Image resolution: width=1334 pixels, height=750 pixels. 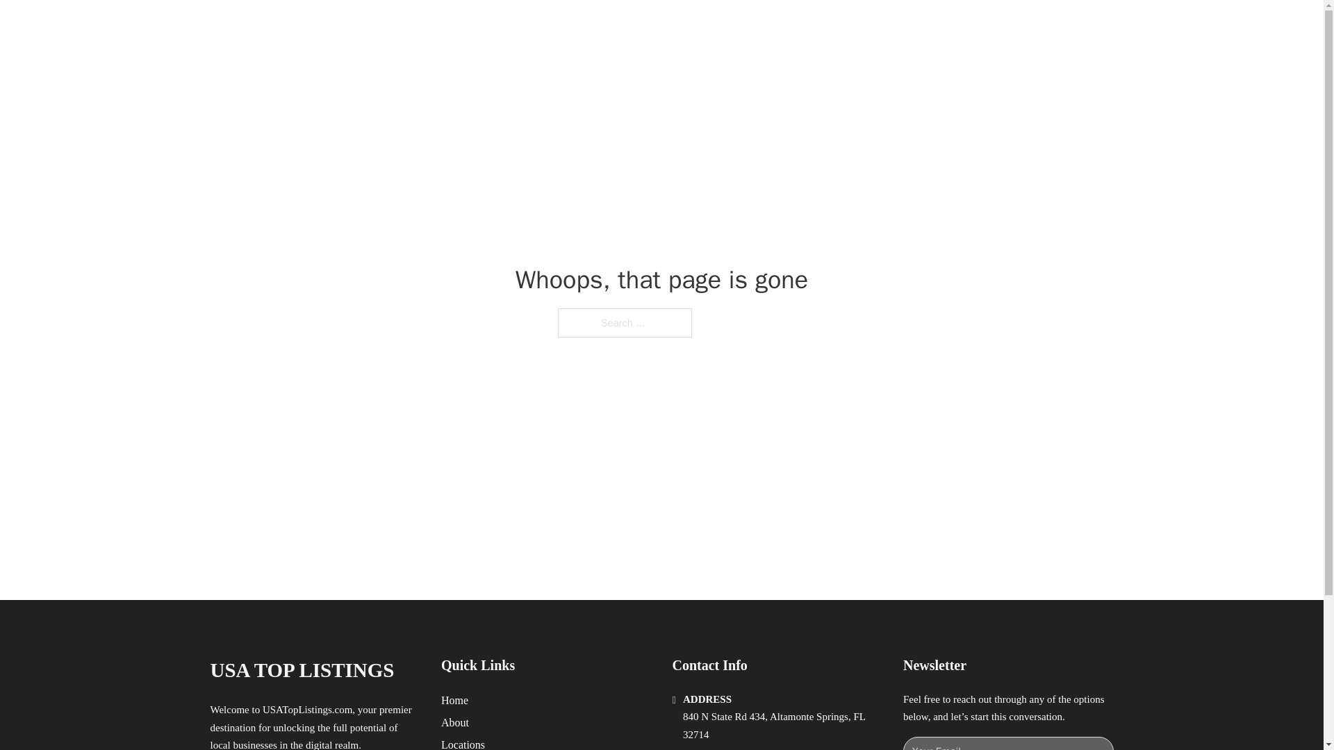 I want to click on HOME, so click(x=842, y=26).